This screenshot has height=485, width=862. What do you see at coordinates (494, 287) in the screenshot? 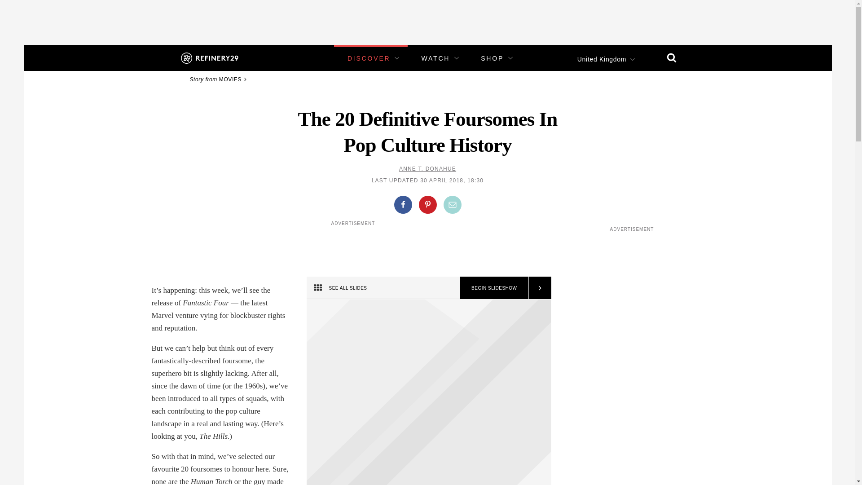
I see `Begin Slideshow` at bounding box center [494, 287].